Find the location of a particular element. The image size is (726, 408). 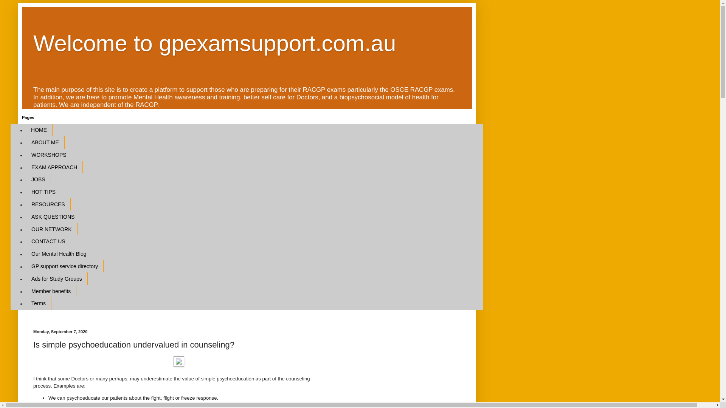

ABOUT ME is located at coordinates (45, 143).